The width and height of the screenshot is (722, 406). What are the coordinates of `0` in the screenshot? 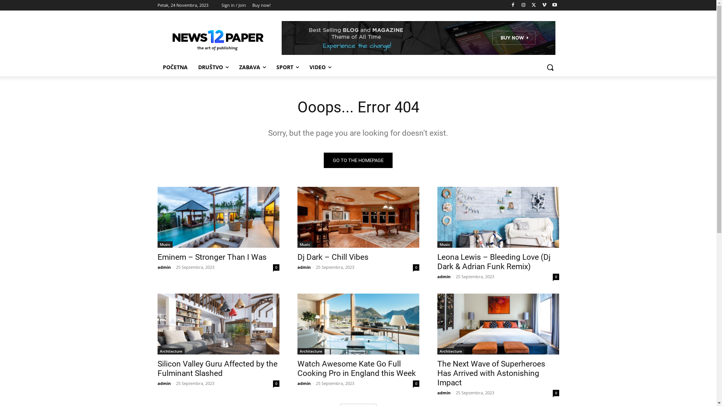 It's located at (556, 277).